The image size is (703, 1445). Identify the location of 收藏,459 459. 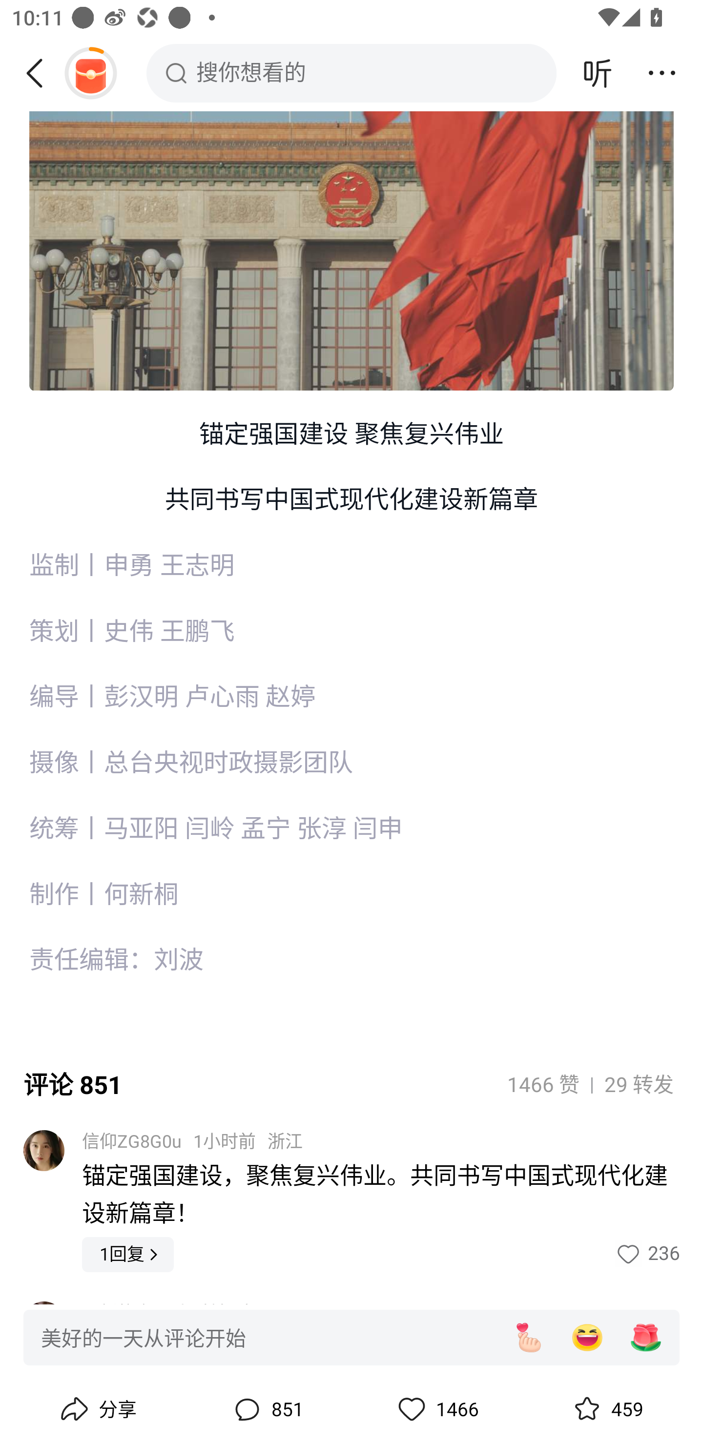
(606, 1409).